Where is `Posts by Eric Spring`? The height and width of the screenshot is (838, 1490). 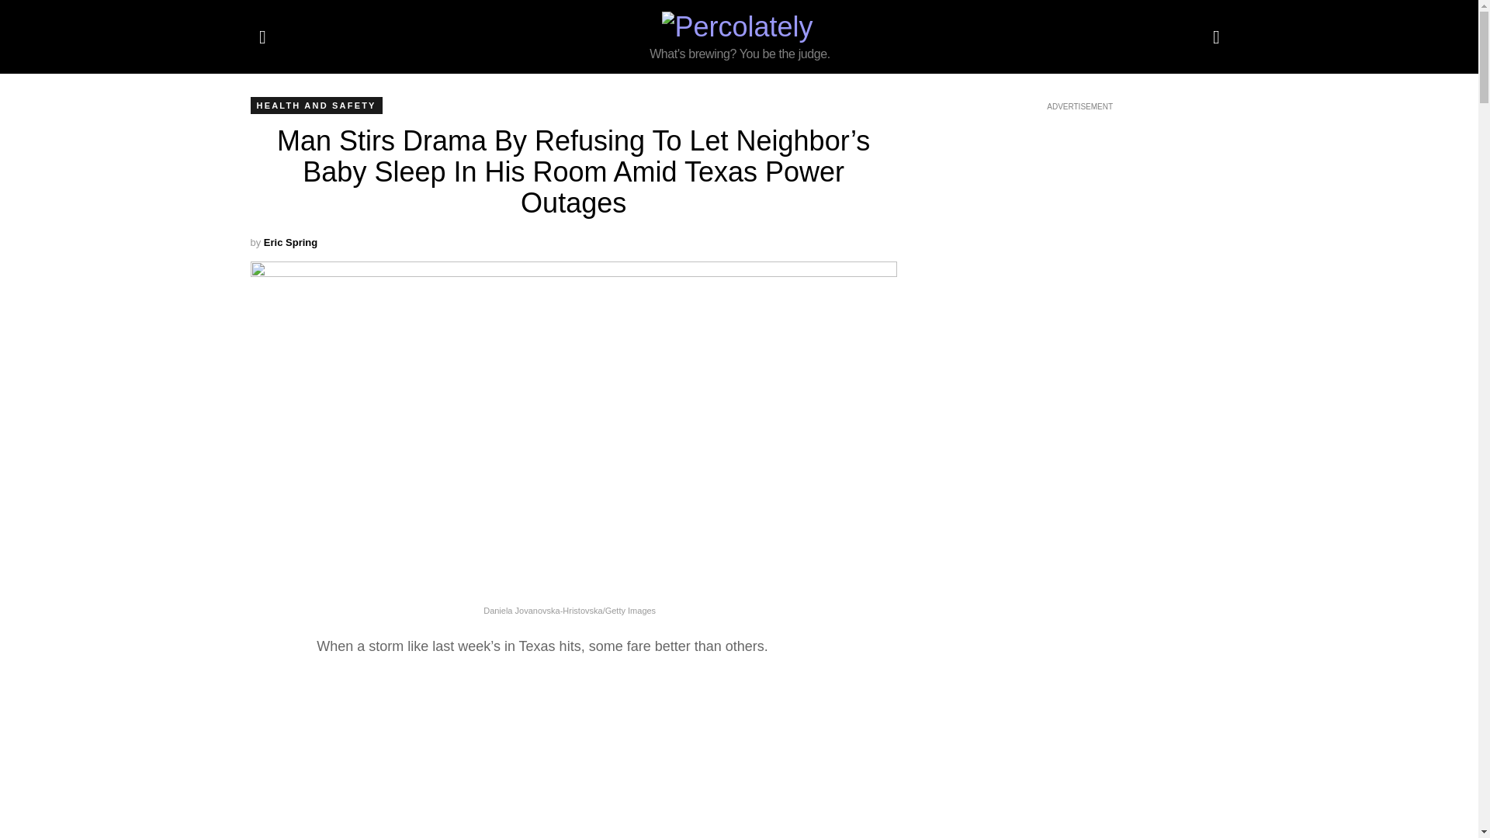
Posts by Eric Spring is located at coordinates (290, 242).